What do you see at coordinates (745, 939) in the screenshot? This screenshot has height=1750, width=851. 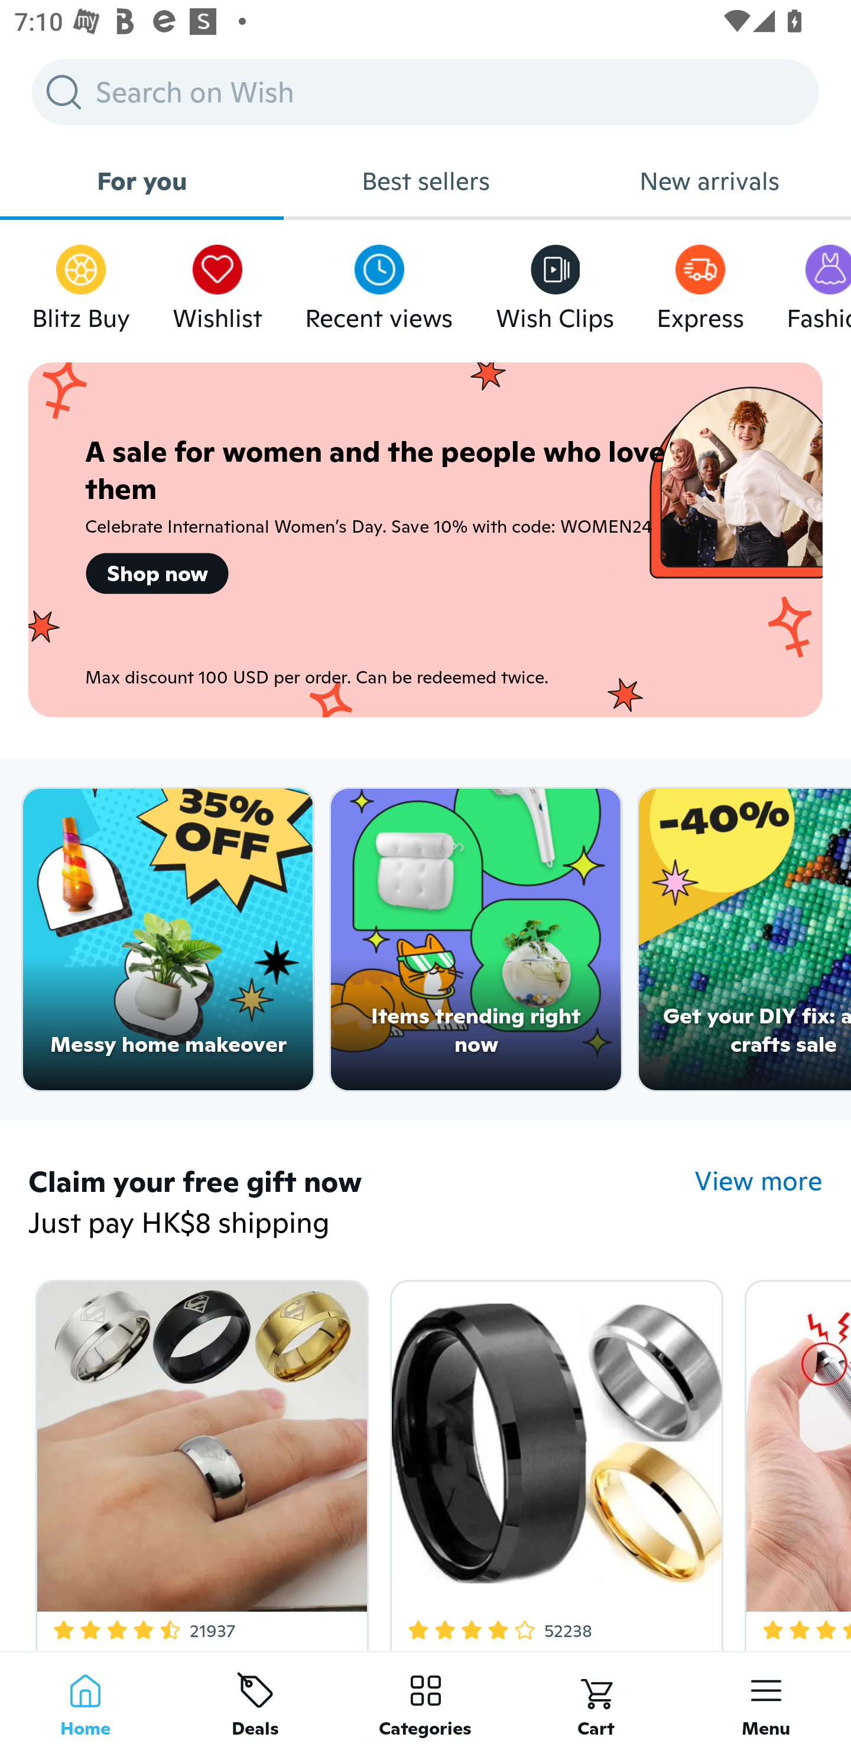 I see `Get your DIY fix: arts & crafts sale` at bounding box center [745, 939].